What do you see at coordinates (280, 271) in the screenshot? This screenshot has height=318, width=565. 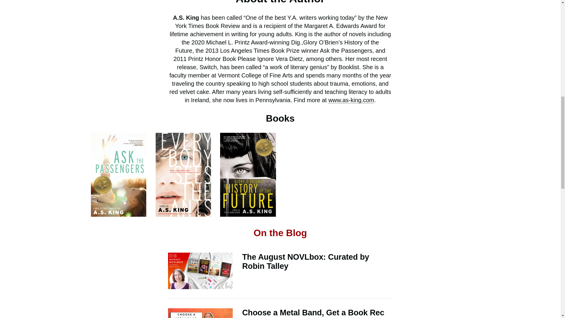 I see `The August NOVLbox: Curated by Robin Talley` at bounding box center [280, 271].